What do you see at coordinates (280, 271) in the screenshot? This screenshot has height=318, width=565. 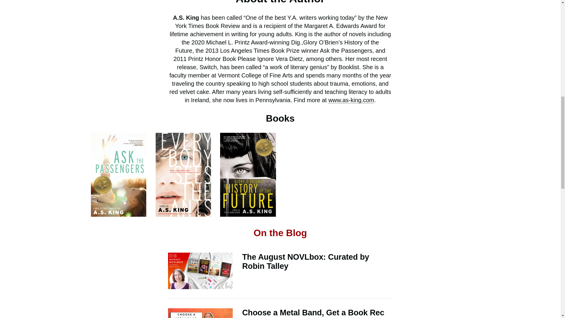 I see `The August NOVLbox: Curated by Robin Talley` at bounding box center [280, 271].